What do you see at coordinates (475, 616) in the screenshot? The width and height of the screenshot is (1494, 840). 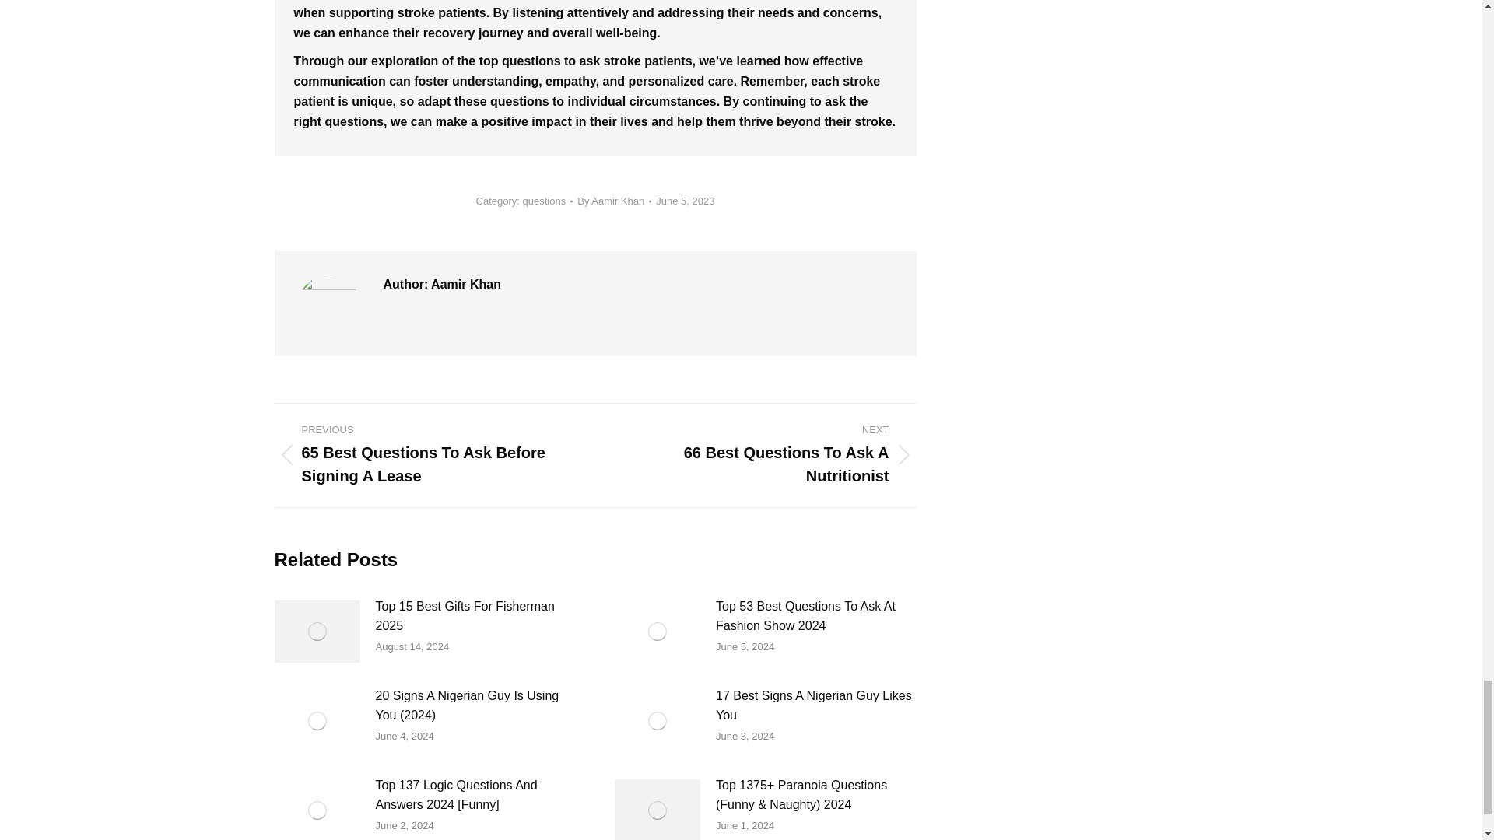 I see `View all posts by Aamir Khan` at bounding box center [475, 616].